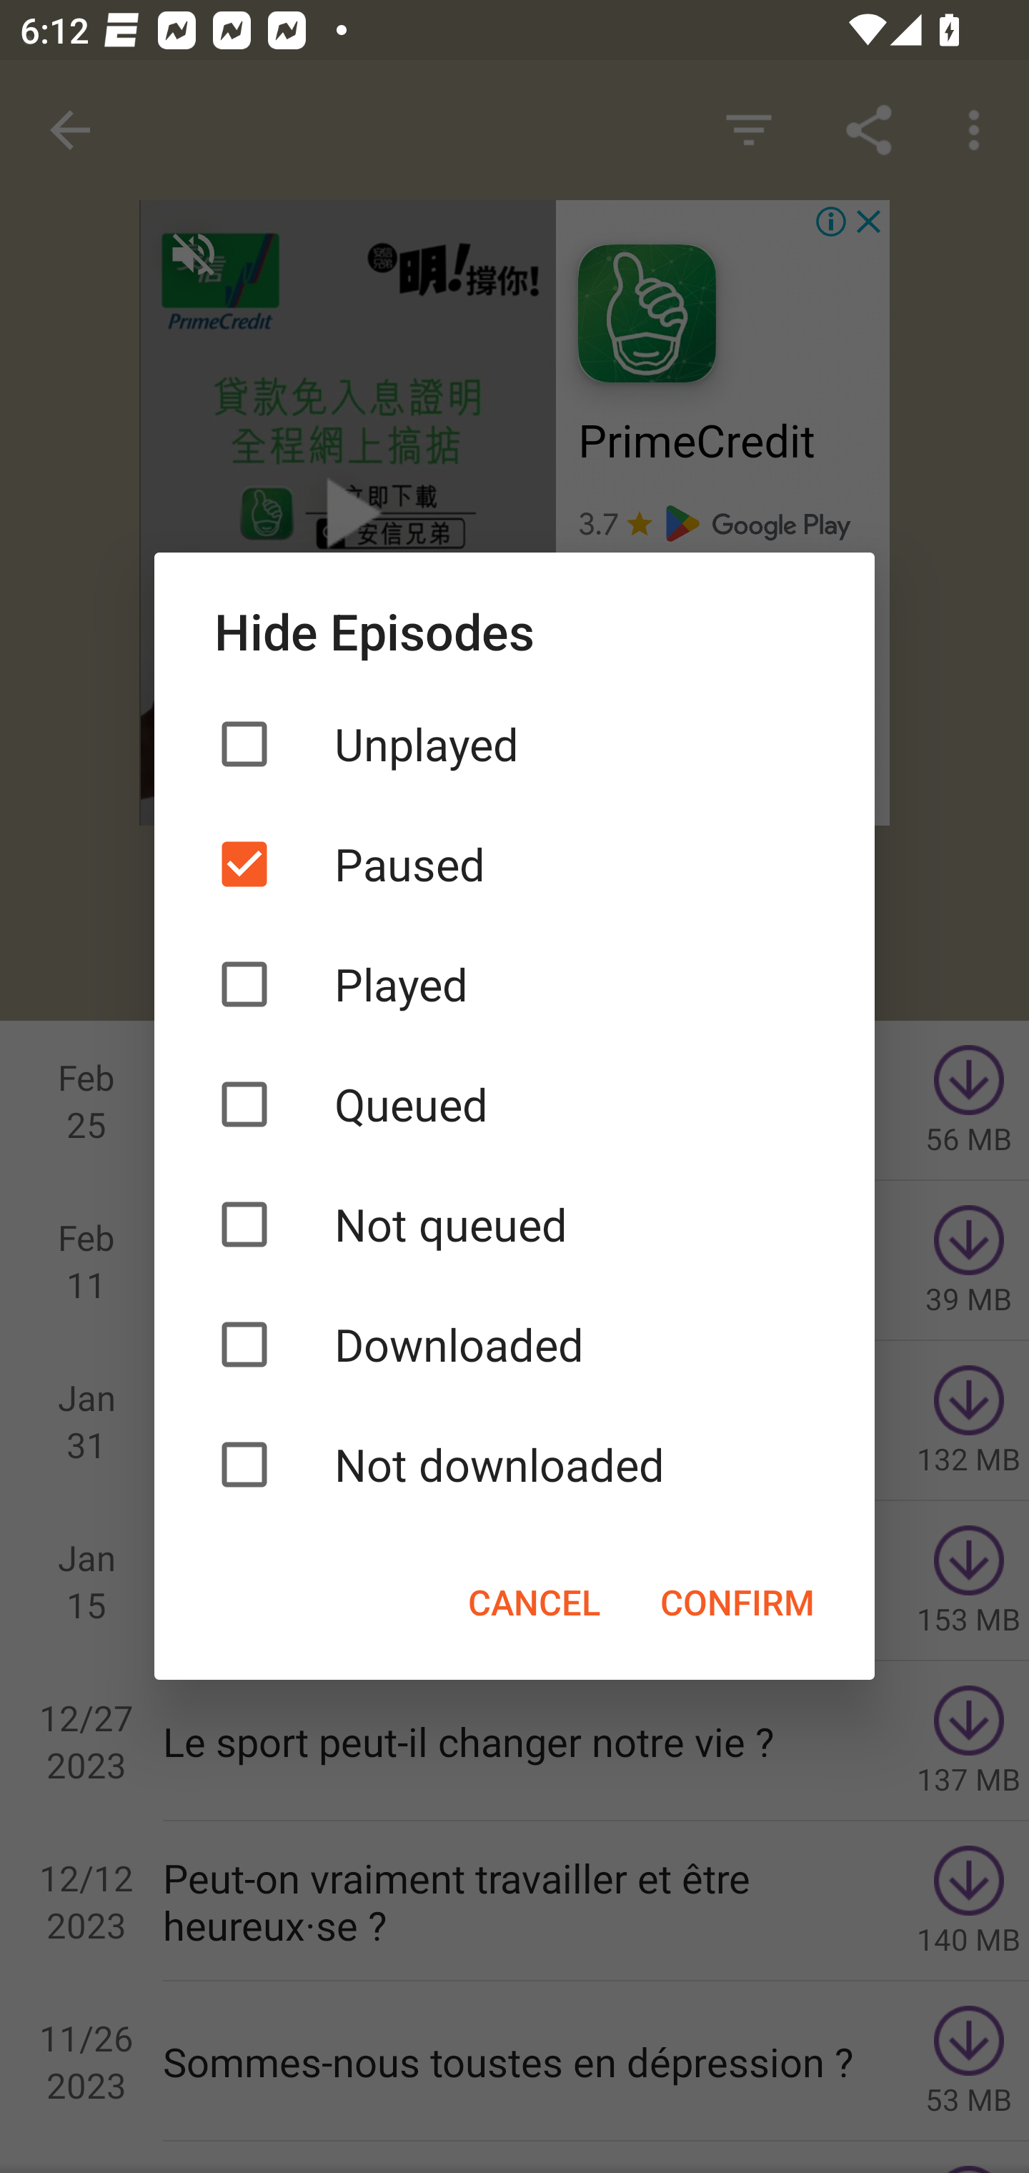  Describe the element at coordinates (514, 1464) in the screenshot. I see `Not downloaded` at that location.